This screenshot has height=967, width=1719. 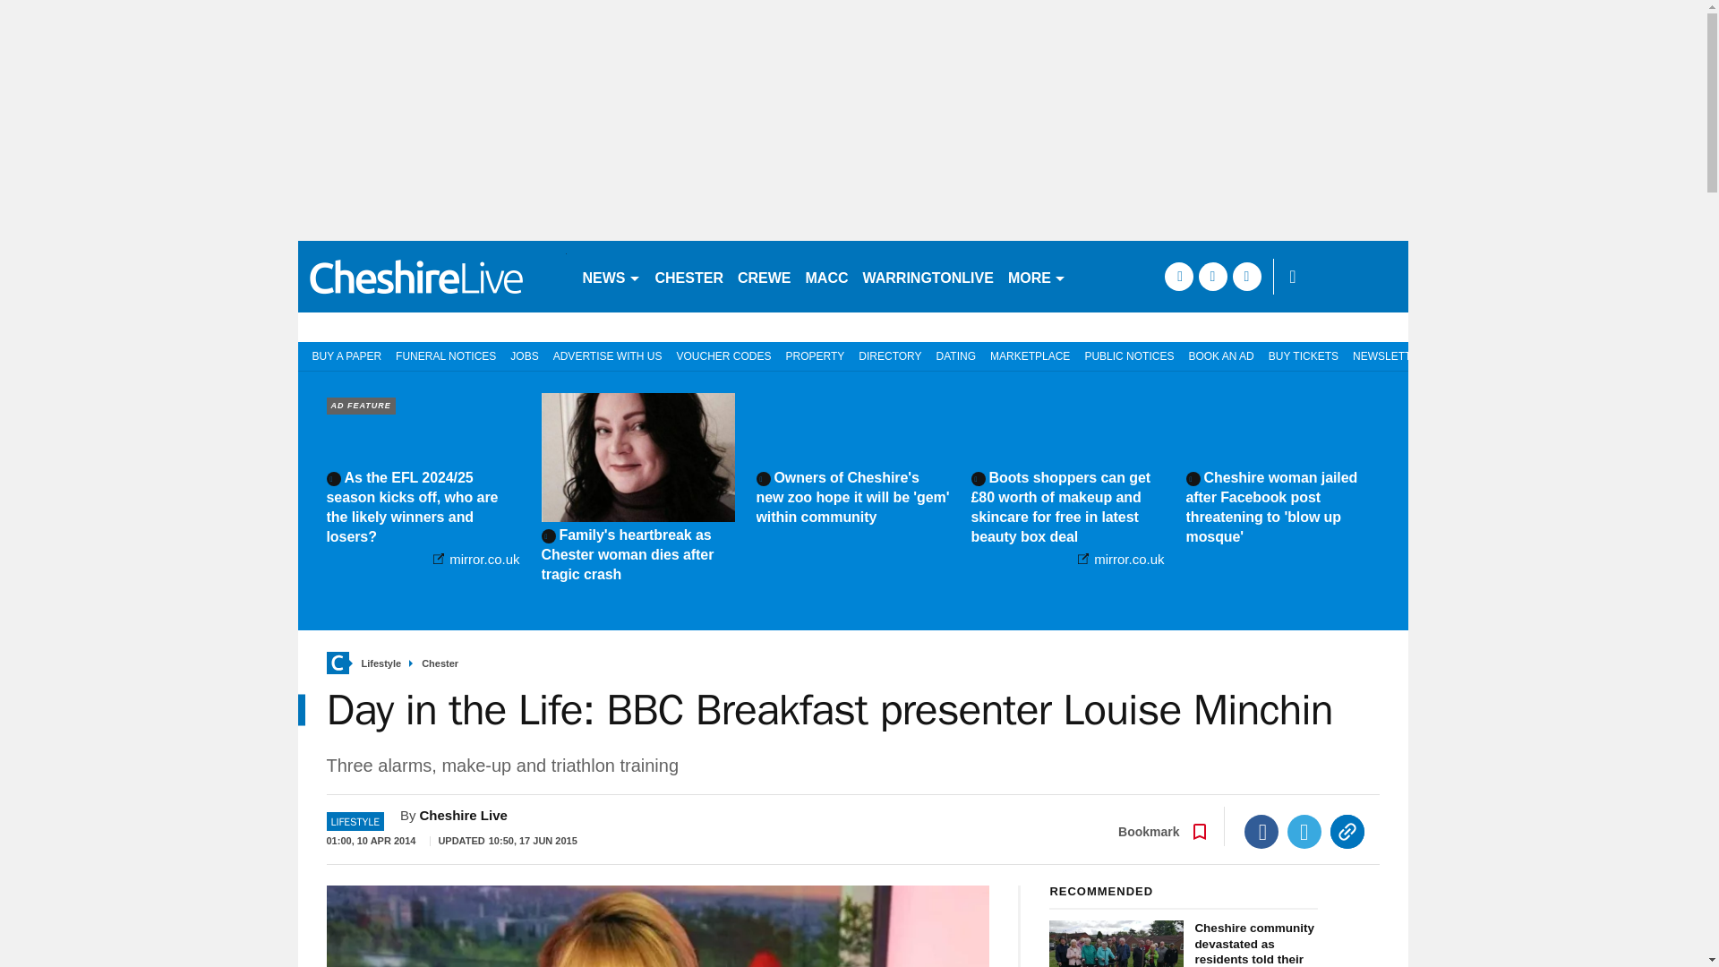 I want to click on Twitter, so click(x=1304, y=832).